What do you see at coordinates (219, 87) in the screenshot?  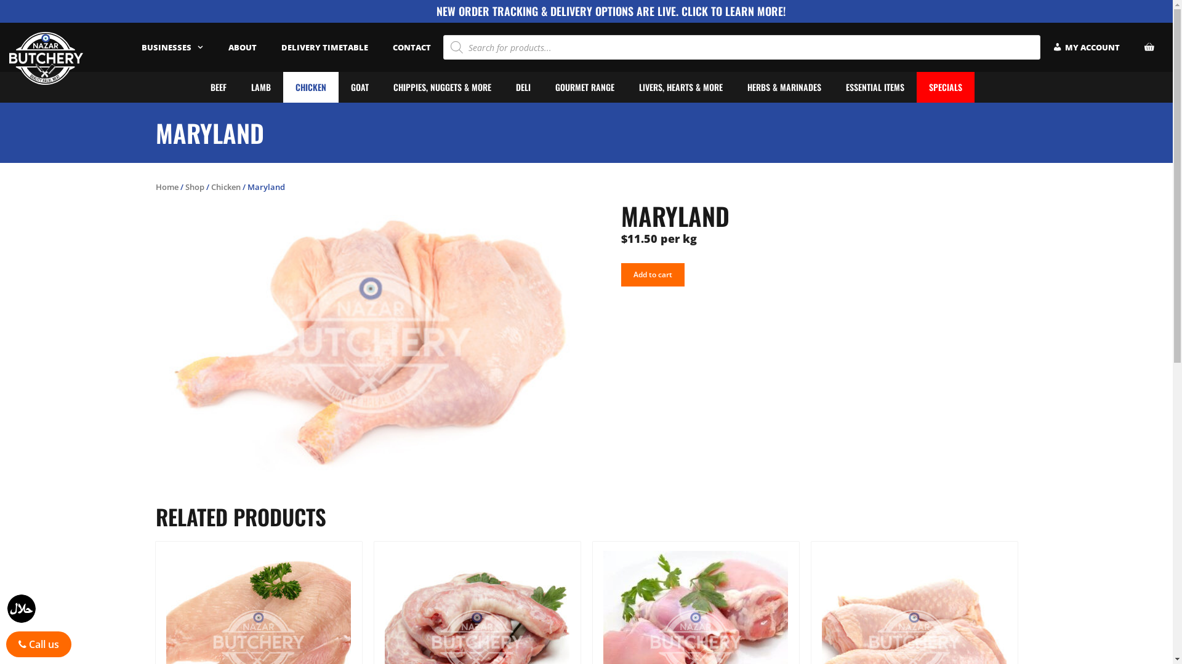 I see `BEEF` at bounding box center [219, 87].